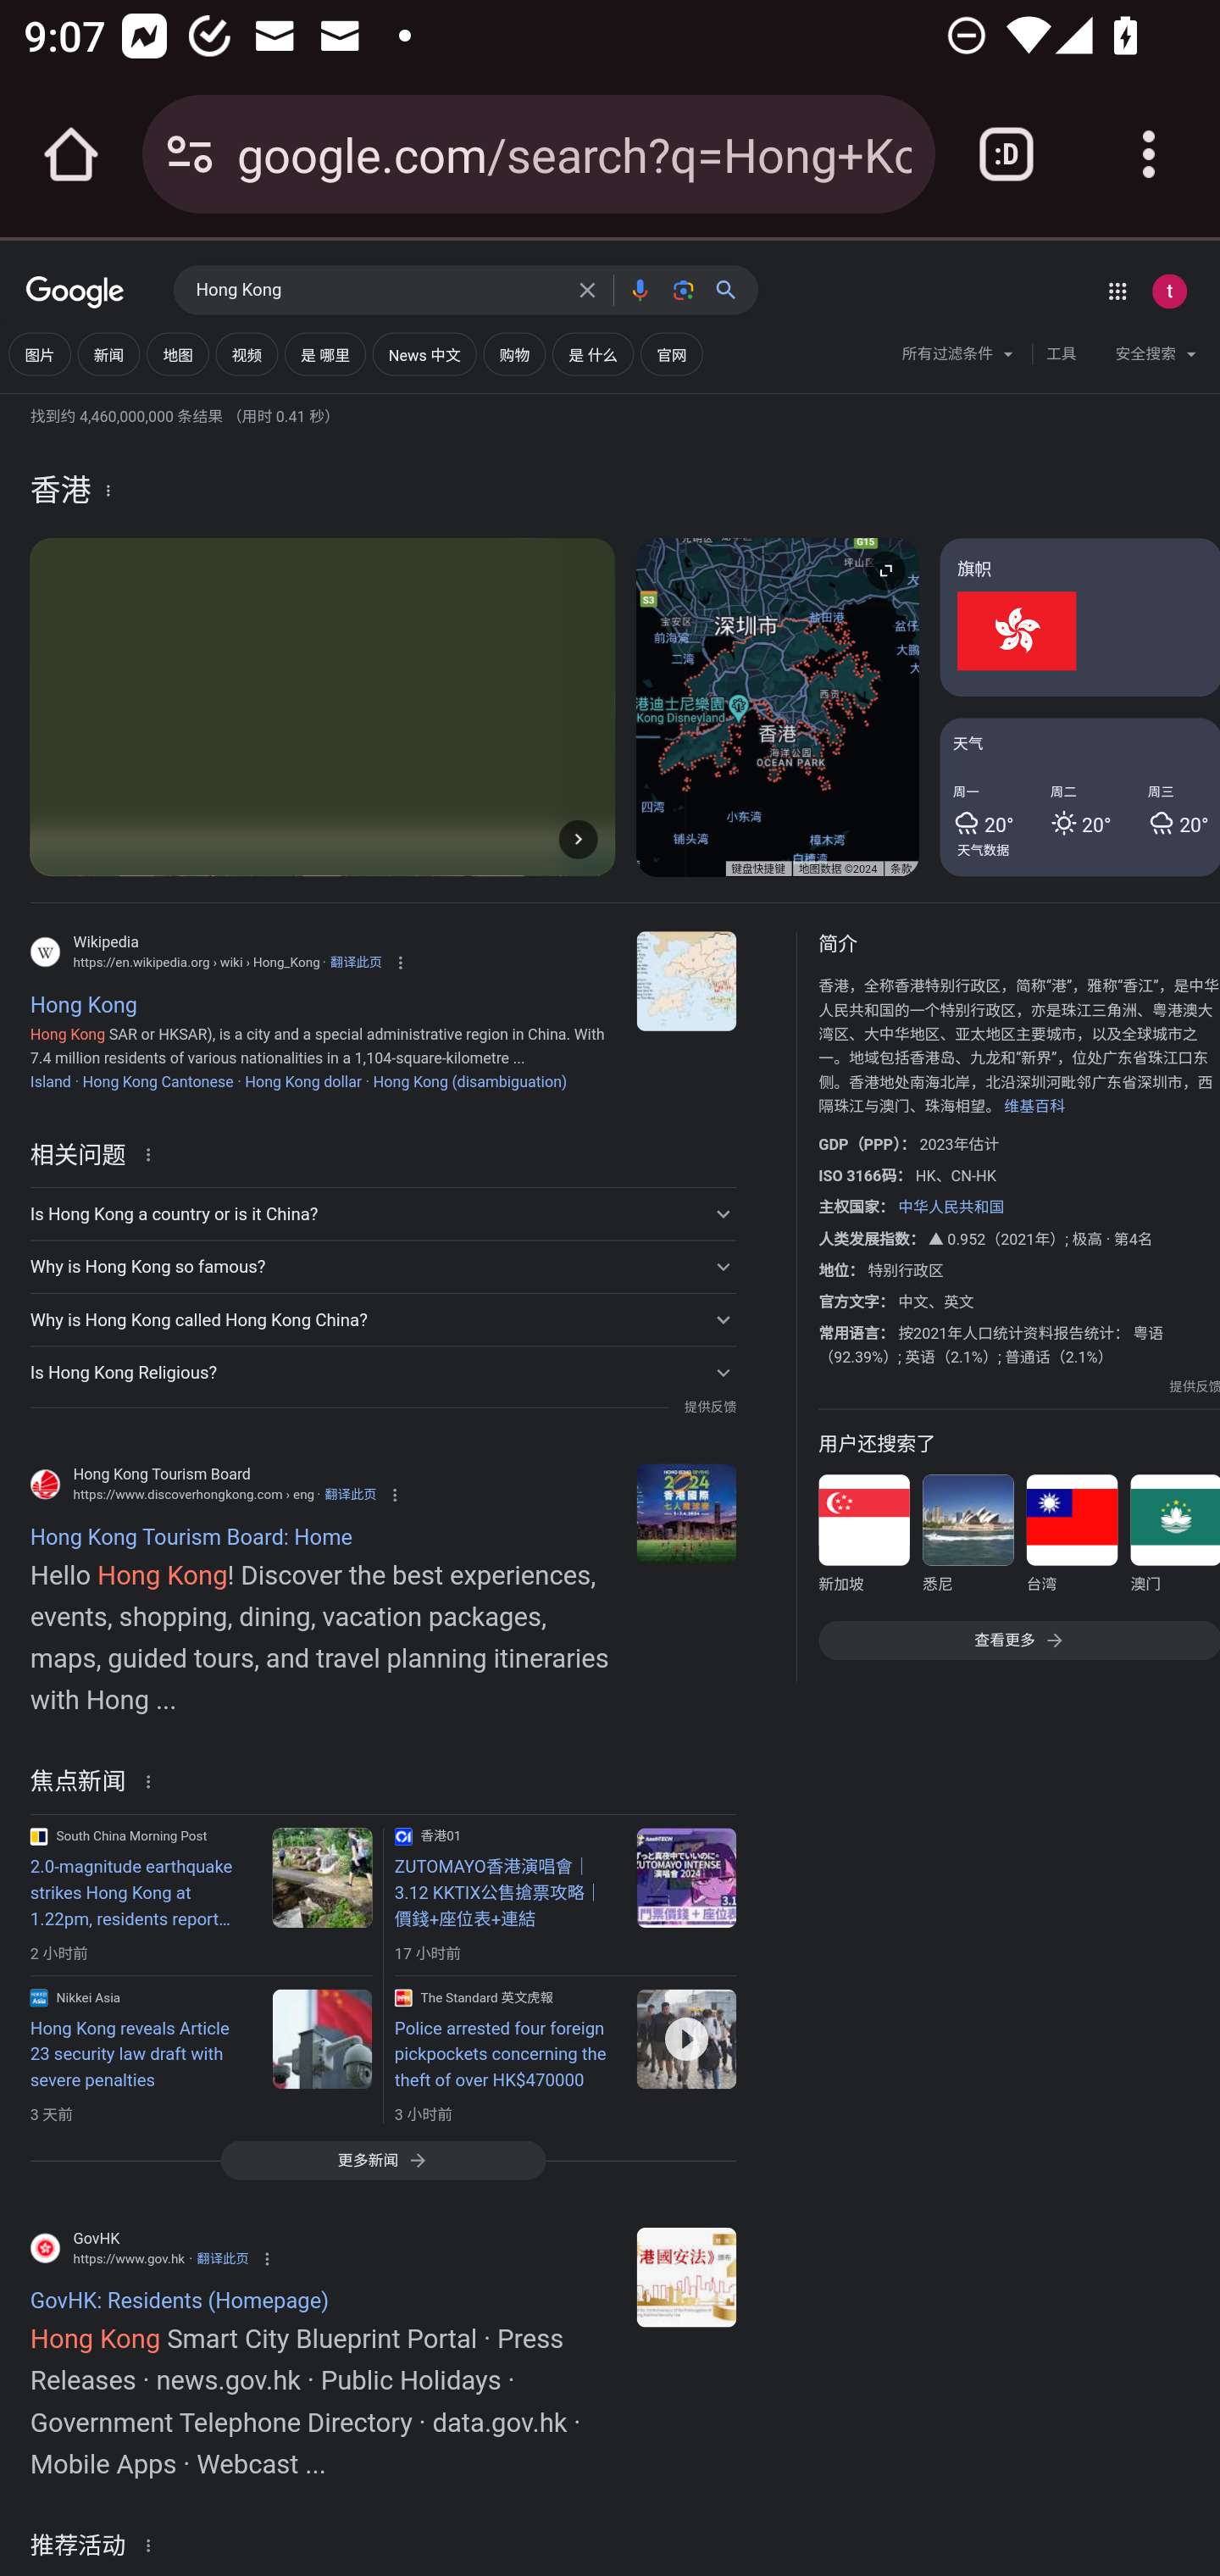 Image resolution: width=1220 pixels, height=2576 pixels. I want to click on 中华人民共和国, so click(951, 1207).